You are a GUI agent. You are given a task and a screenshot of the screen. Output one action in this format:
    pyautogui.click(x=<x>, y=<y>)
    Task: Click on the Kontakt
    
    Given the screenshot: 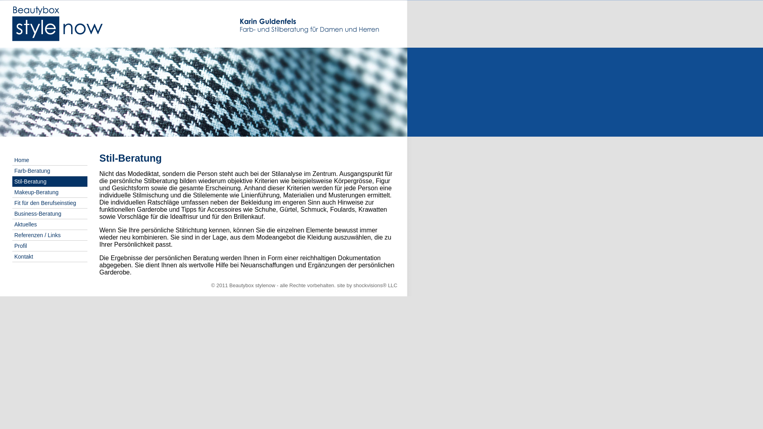 What is the action you would take?
    pyautogui.click(x=50, y=257)
    